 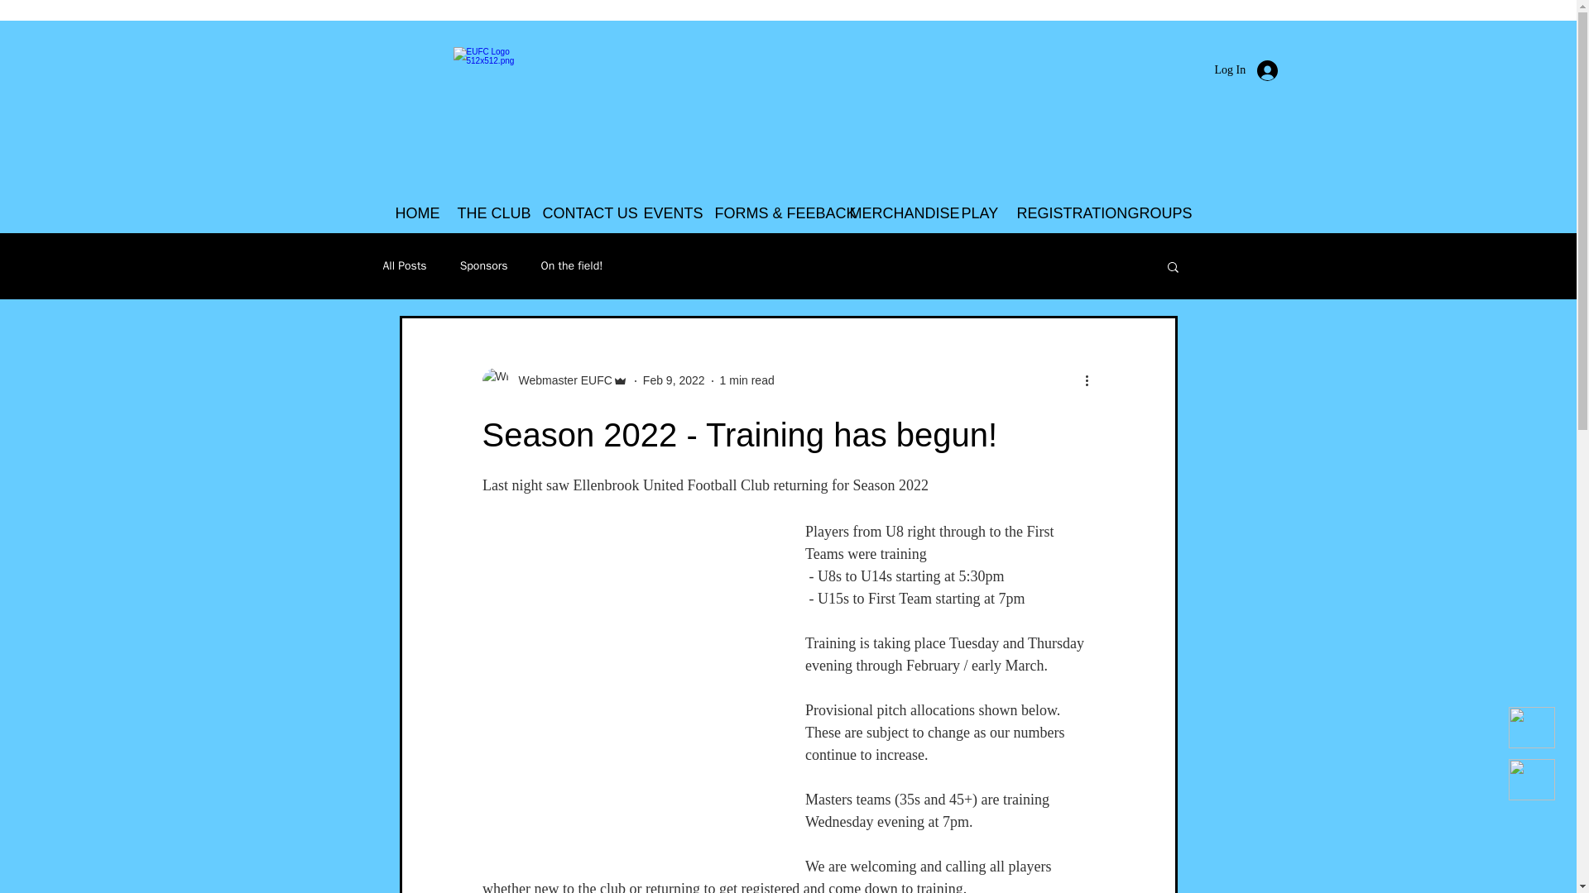 I want to click on All Posts, so click(x=404, y=266).